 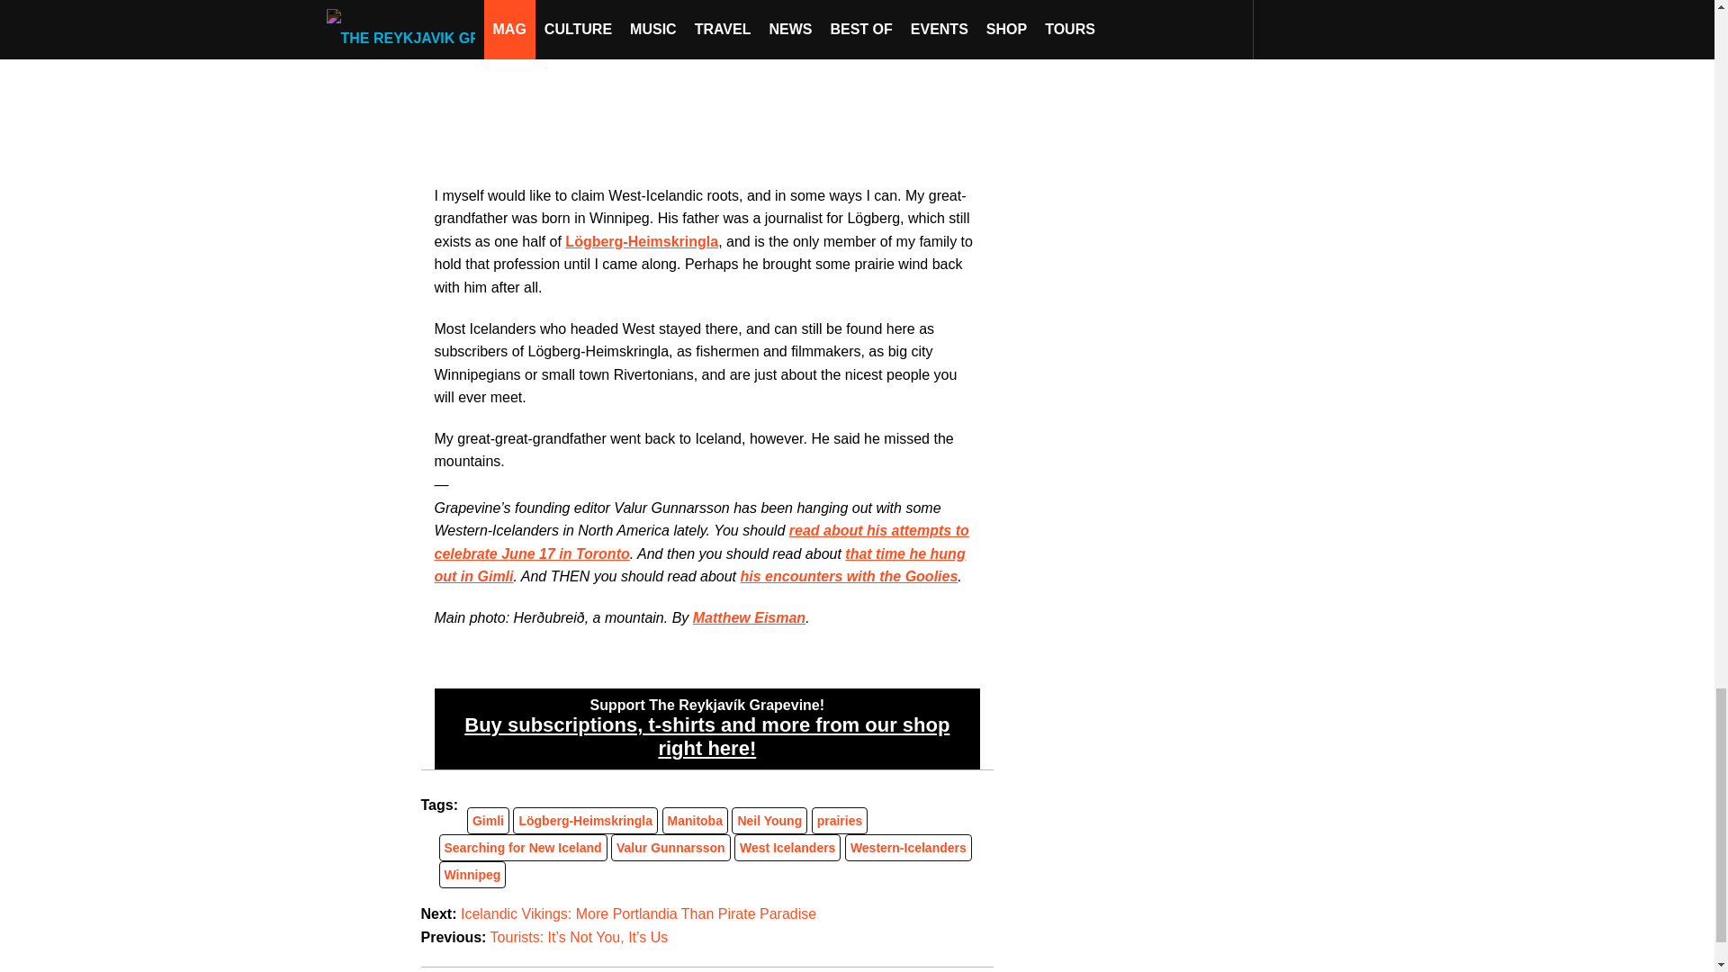 What do you see at coordinates (488, 821) in the screenshot?
I see `Gimli` at bounding box center [488, 821].